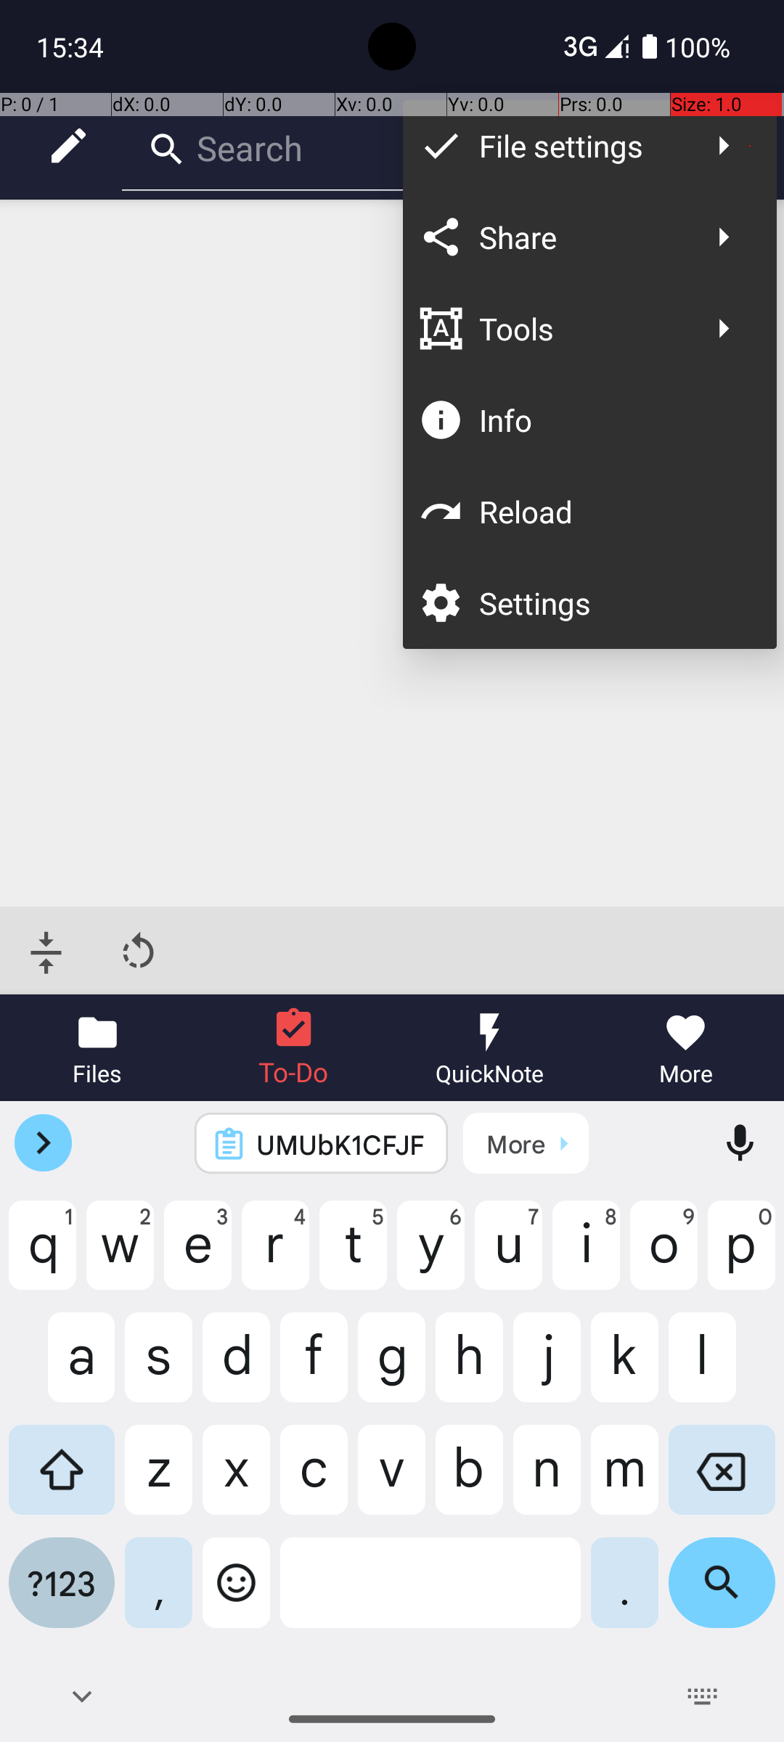 The height and width of the screenshot is (1742, 784). What do you see at coordinates (582, 145) in the screenshot?
I see `File settings` at bounding box center [582, 145].